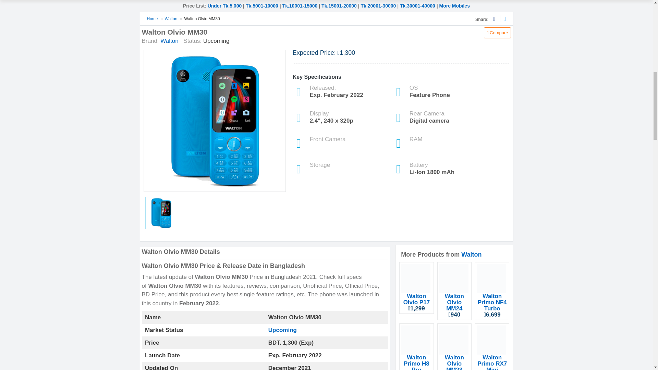 This screenshot has width=658, height=370. What do you see at coordinates (282, 330) in the screenshot?
I see `Upcoming` at bounding box center [282, 330].